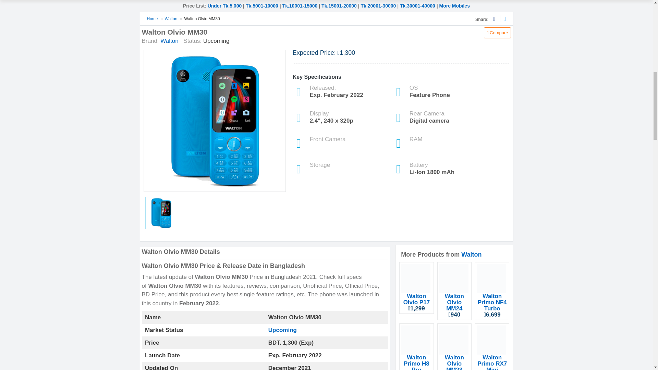 This screenshot has width=658, height=370. What do you see at coordinates (282, 330) in the screenshot?
I see `Upcoming` at bounding box center [282, 330].